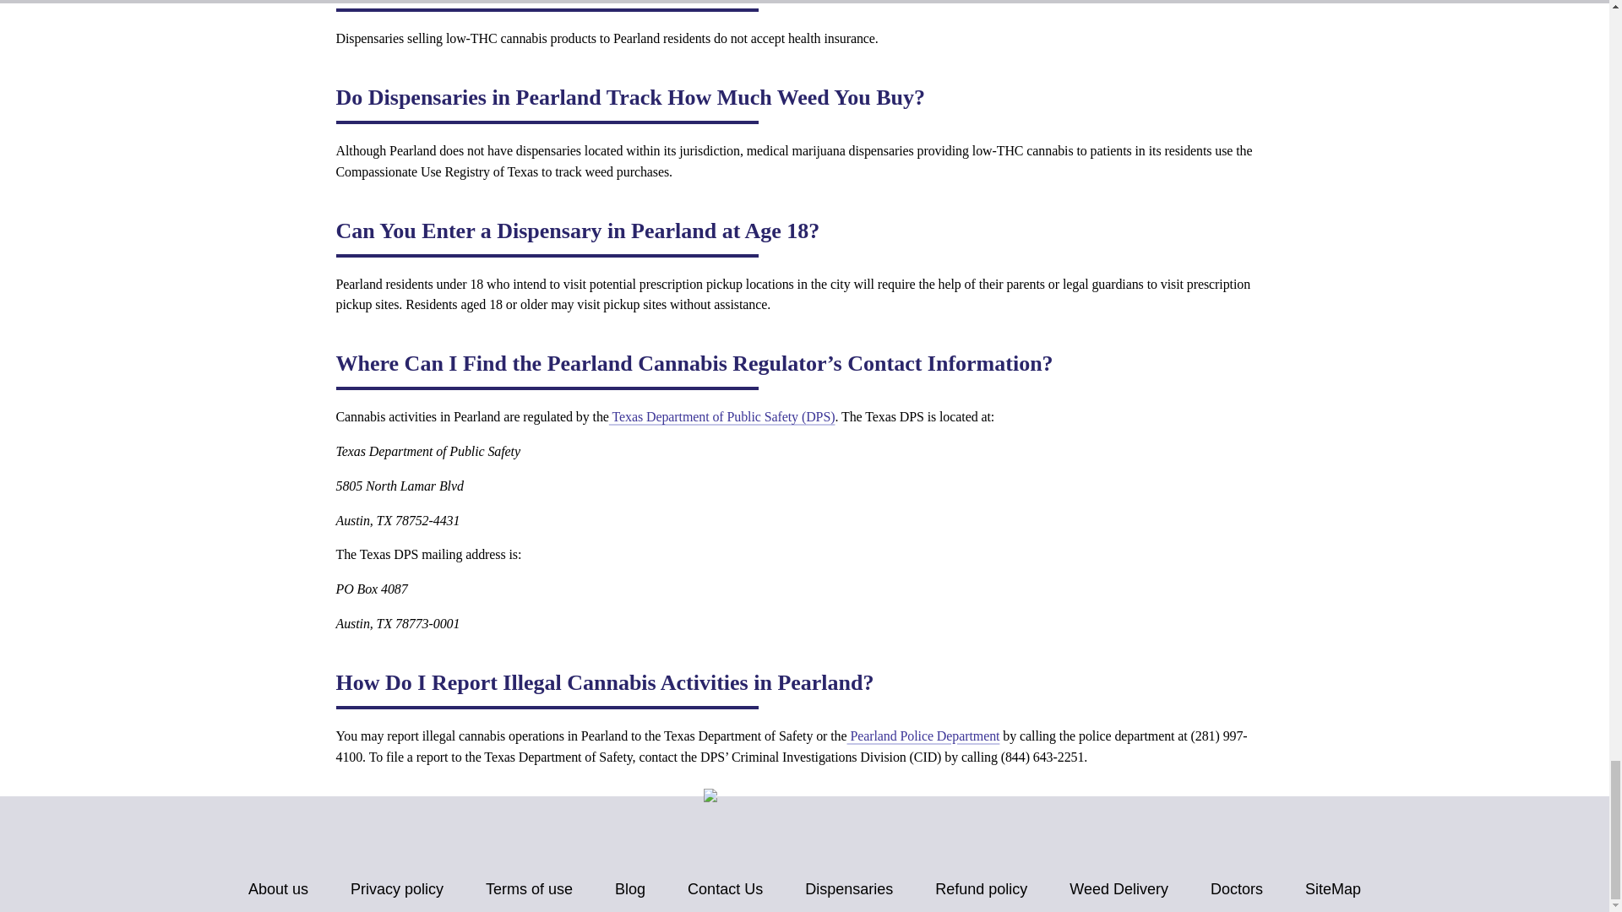  Describe the element at coordinates (1119, 889) in the screenshot. I see `Weed Delivery` at that location.